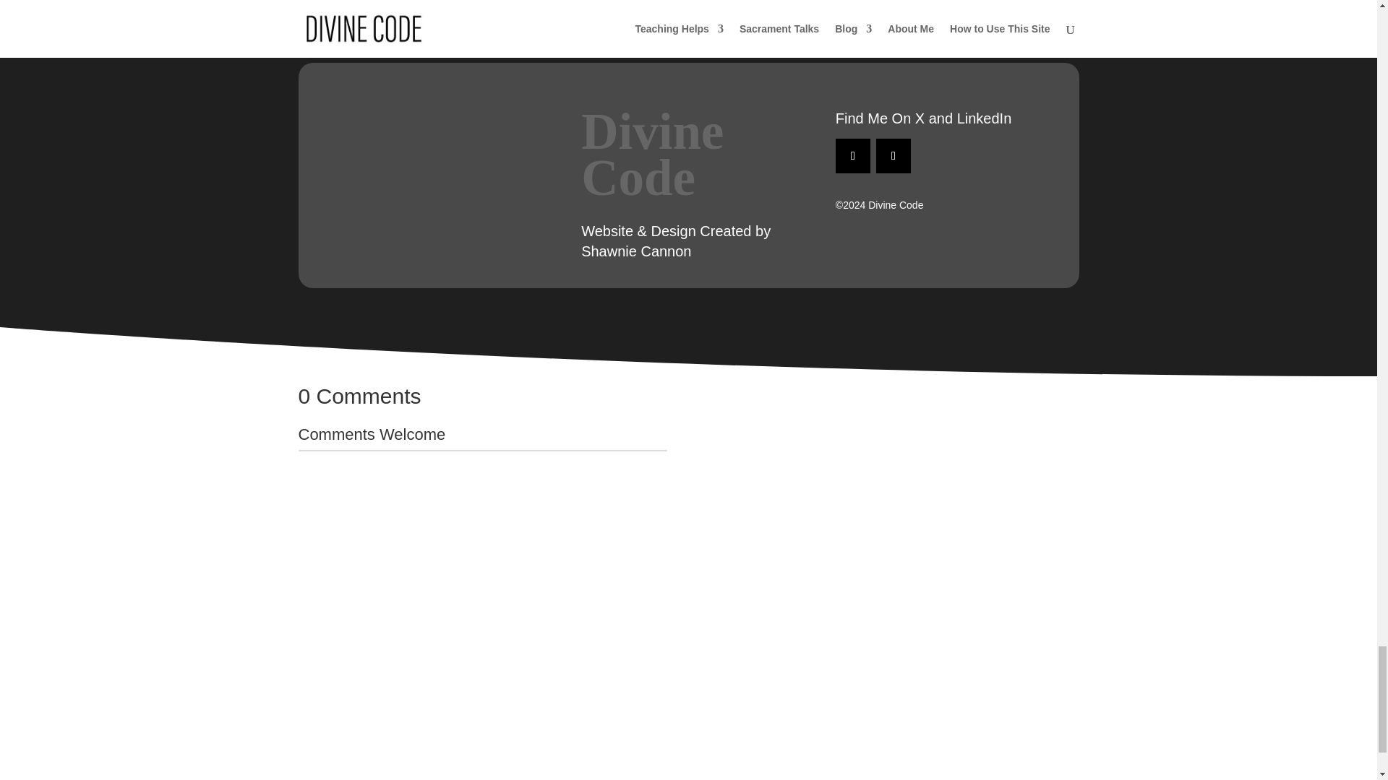 Image resolution: width=1388 pixels, height=780 pixels. I want to click on Follow on LinkedIn, so click(893, 156).